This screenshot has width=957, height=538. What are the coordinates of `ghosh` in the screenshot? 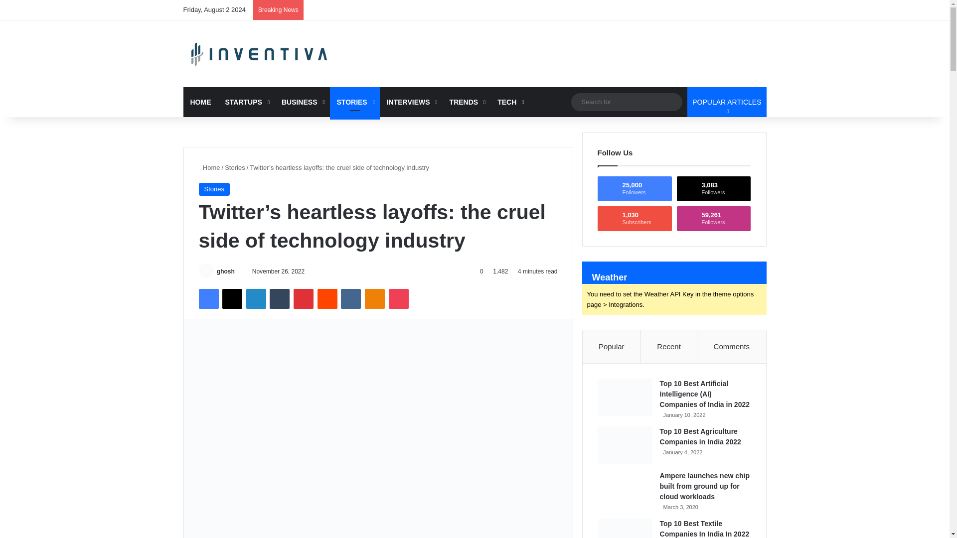 It's located at (225, 271).